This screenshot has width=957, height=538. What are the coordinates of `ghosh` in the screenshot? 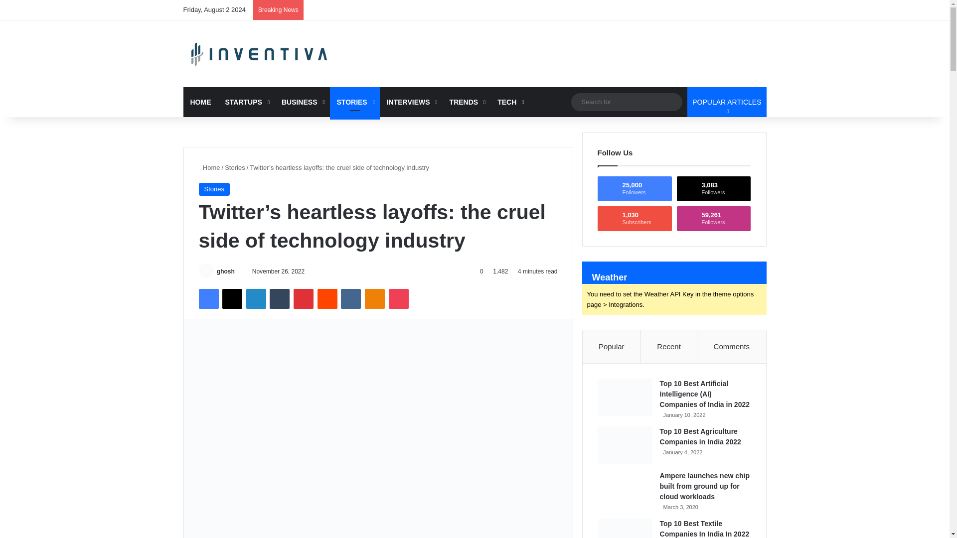 It's located at (225, 271).